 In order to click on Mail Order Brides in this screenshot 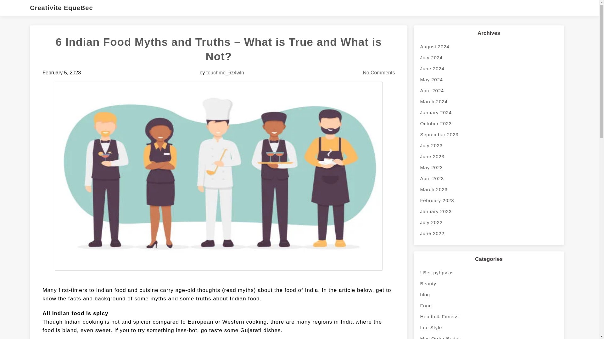, I will do `click(489, 336)`.